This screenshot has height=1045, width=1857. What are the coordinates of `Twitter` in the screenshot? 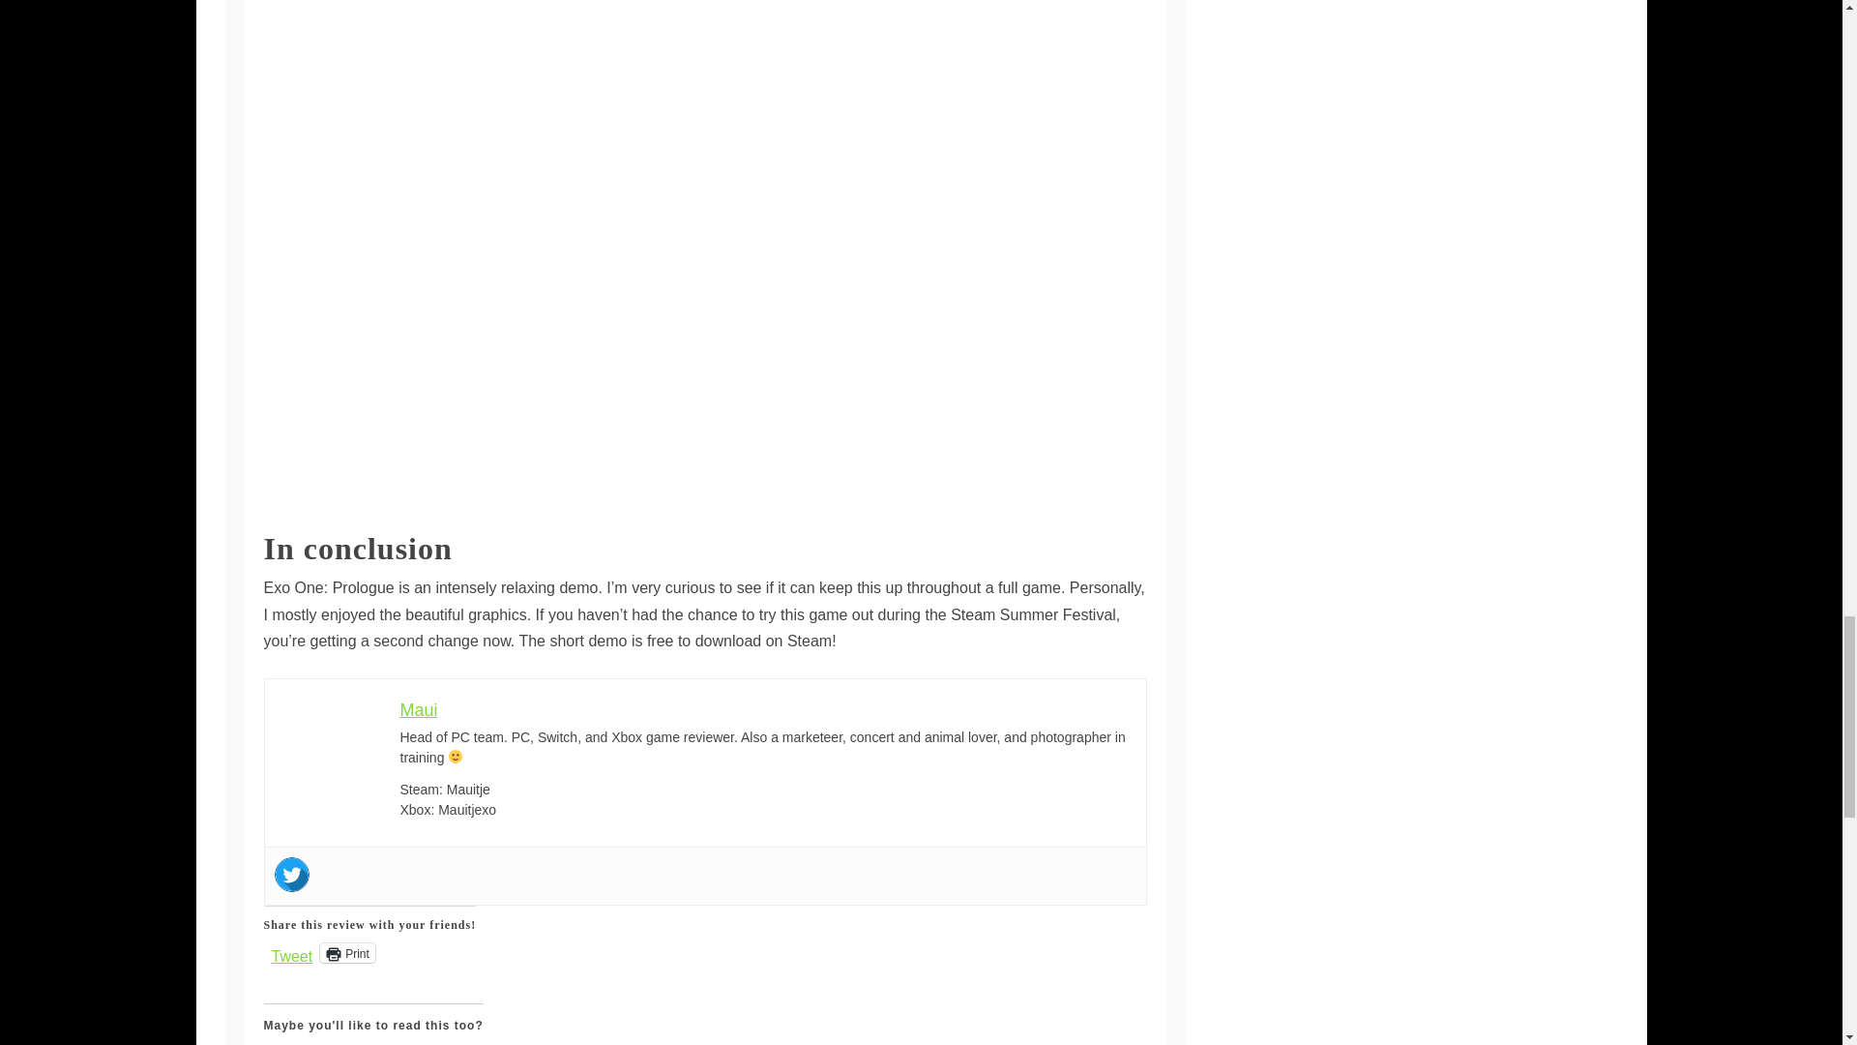 It's located at (292, 875).